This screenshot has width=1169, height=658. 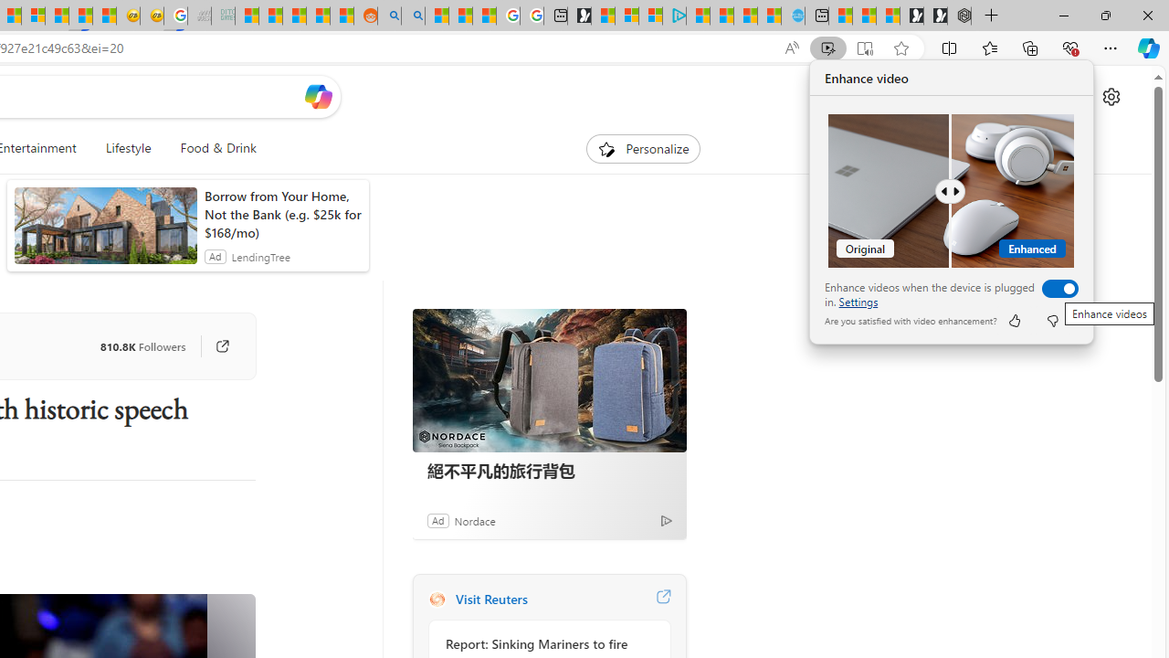 I want to click on Microsoft Start Gaming, so click(x=579, y=16).